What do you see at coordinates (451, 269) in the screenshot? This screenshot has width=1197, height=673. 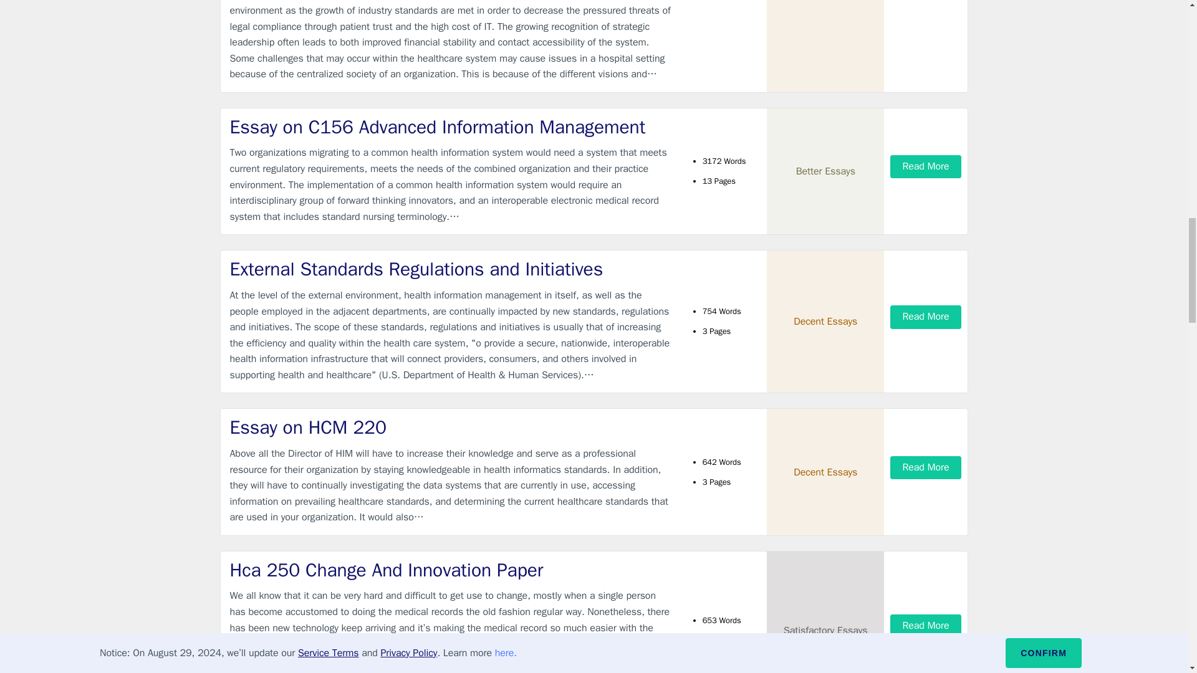 I see `External Standards Regulations and Initiatives` at bounding box center [451, 269].